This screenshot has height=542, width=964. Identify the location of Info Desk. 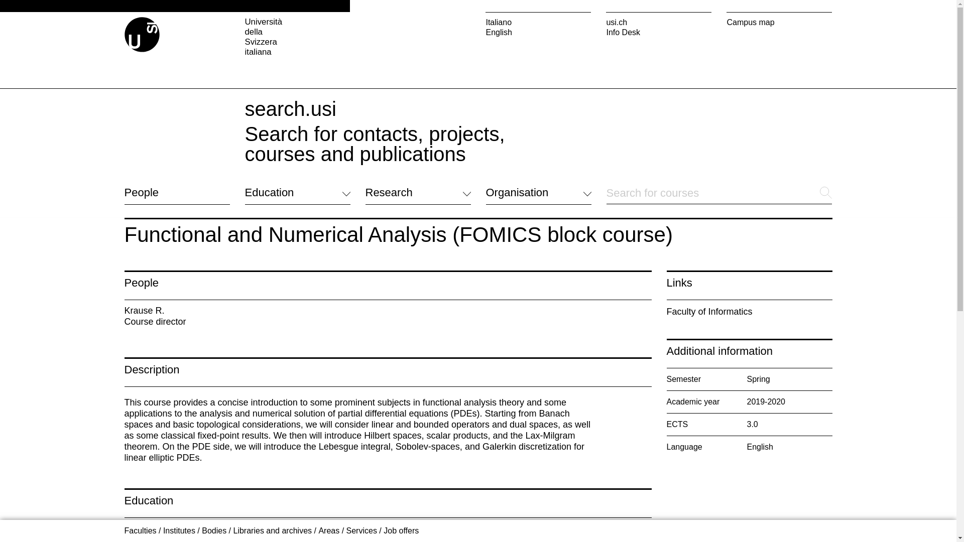
(659, 32).